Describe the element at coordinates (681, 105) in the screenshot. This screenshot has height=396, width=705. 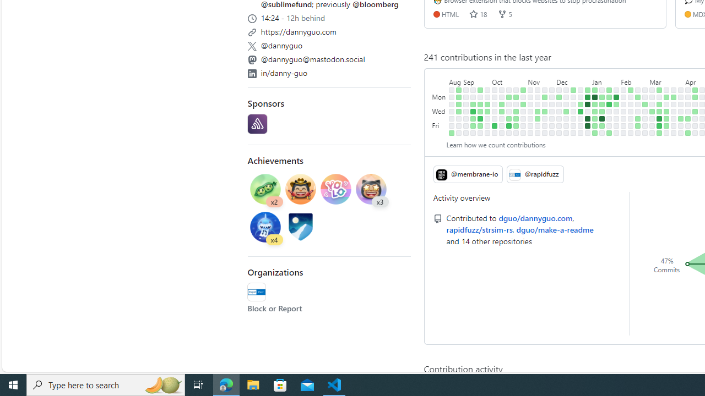
I see `No contributions on April 2nd.` at that location.